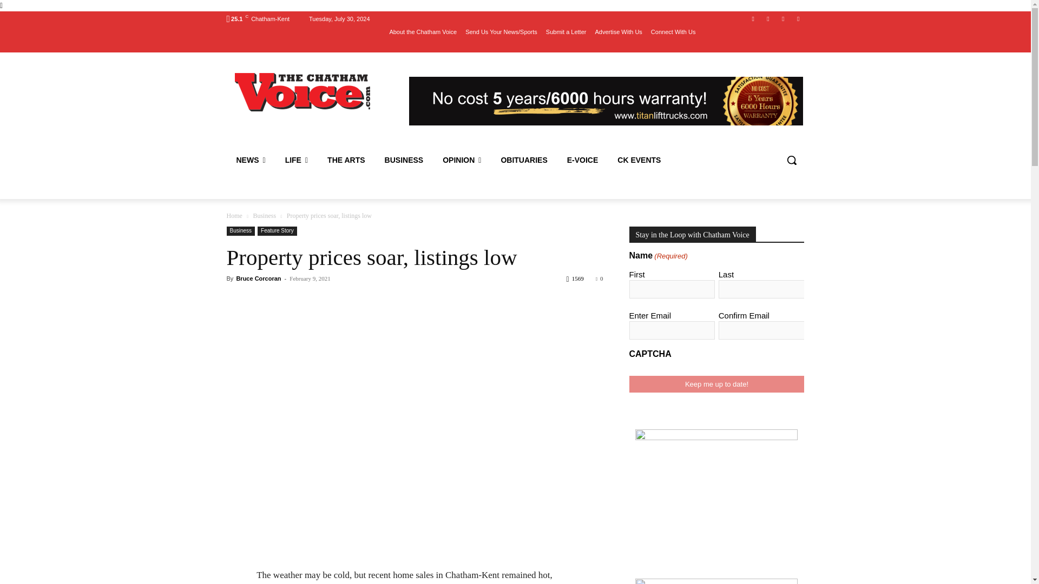 This screenshot has height=584, width=1039. What do you see at coordinates (304, 92) in the screenshot?
I see `Chatham Voice` at bounding box center [304, 92].